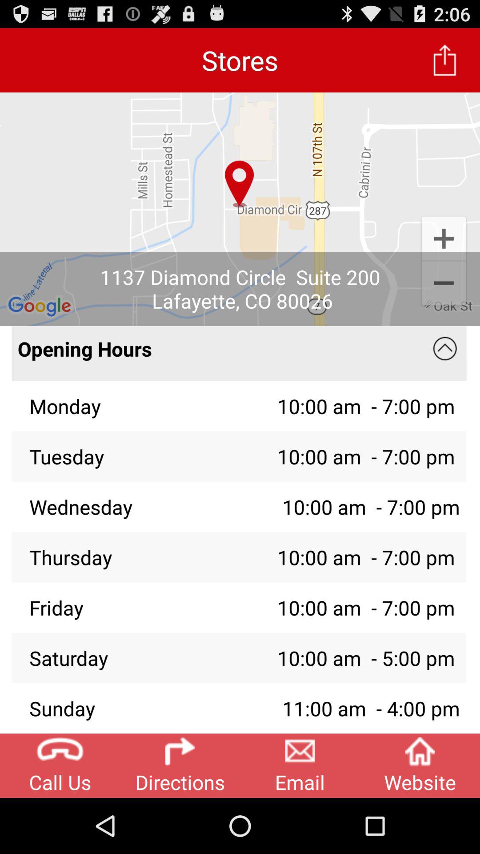 Image resolution: width=480 pixels, height=854 pixels. I want to click on launch icon above monday, so click(220, 353).